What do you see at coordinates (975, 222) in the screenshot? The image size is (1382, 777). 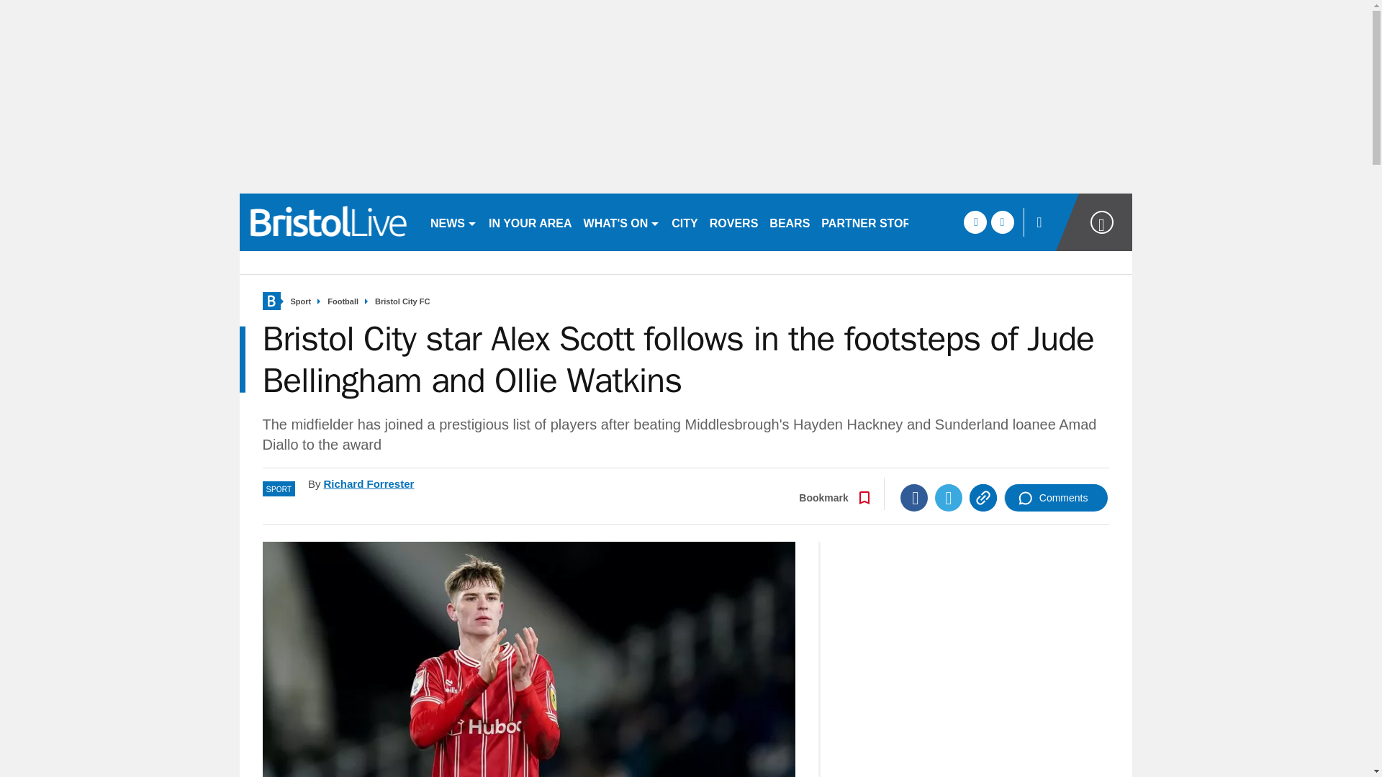 I see `facebook` at bounding box center [975, 222].